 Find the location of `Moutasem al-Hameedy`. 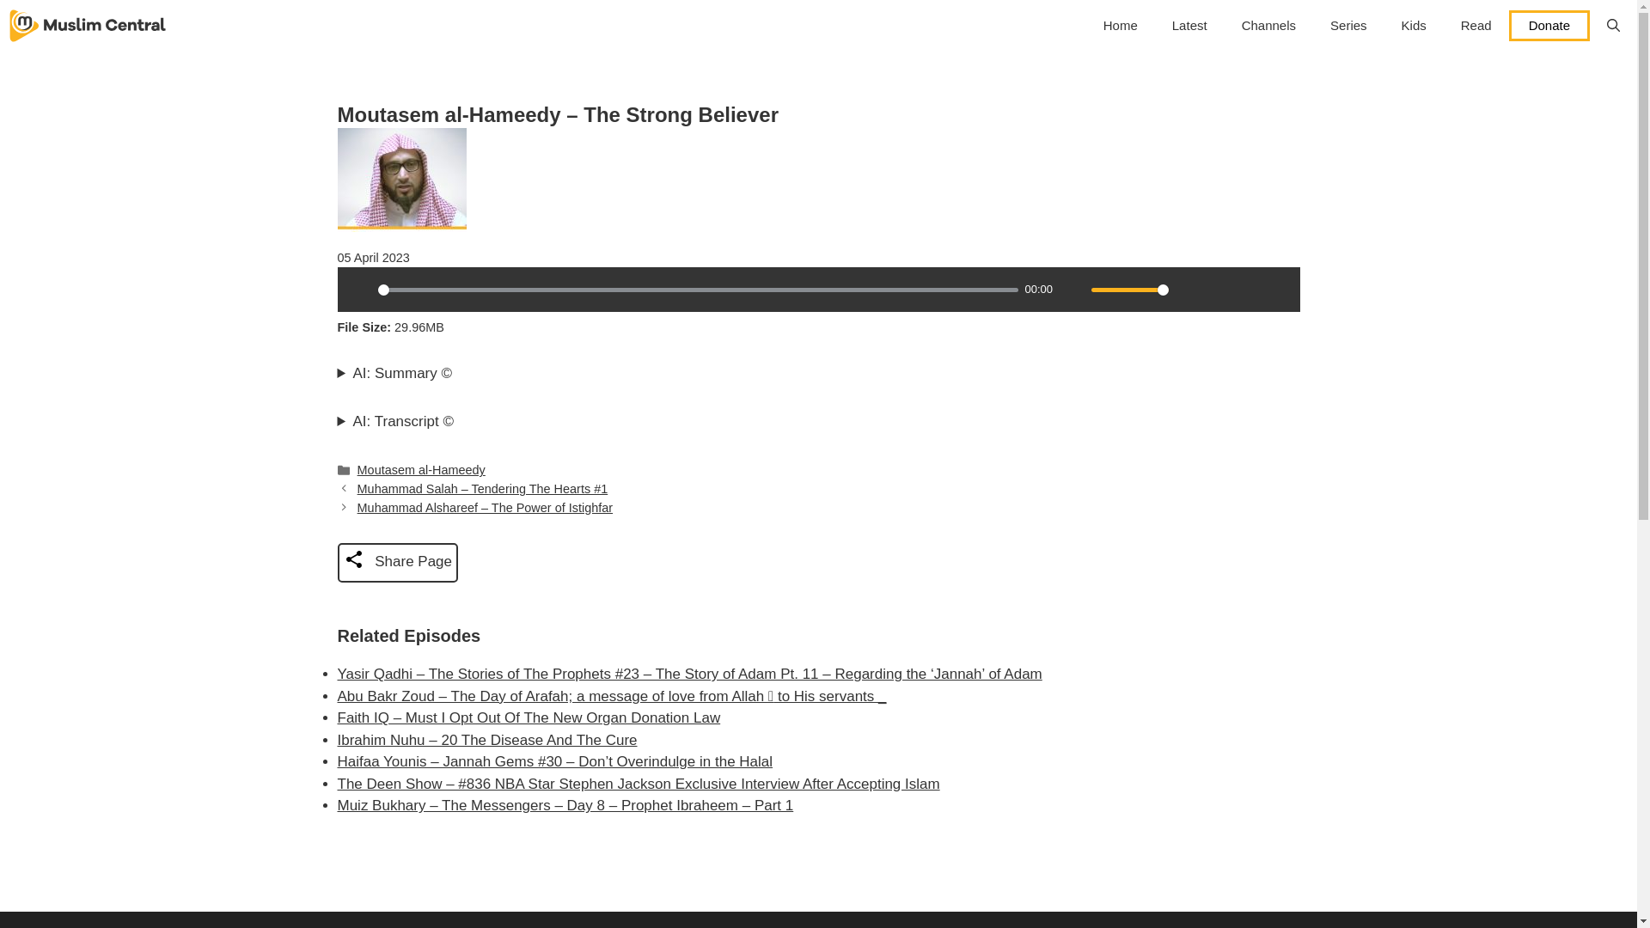

Moutasem al-Hameedy is located at coordinates (421, 469).